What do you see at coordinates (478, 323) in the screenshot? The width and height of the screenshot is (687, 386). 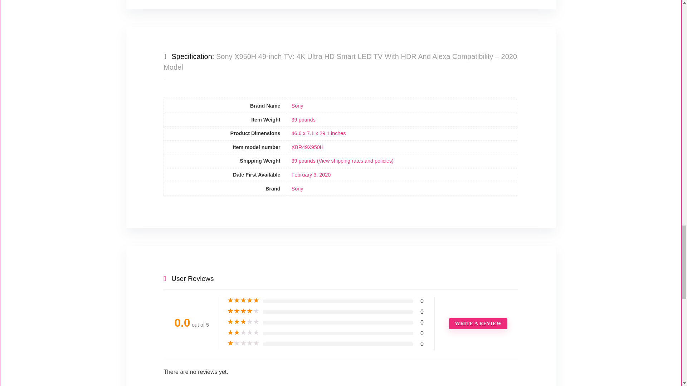 I see `WRITE A REVIEW` at bounding box center [478, 323].